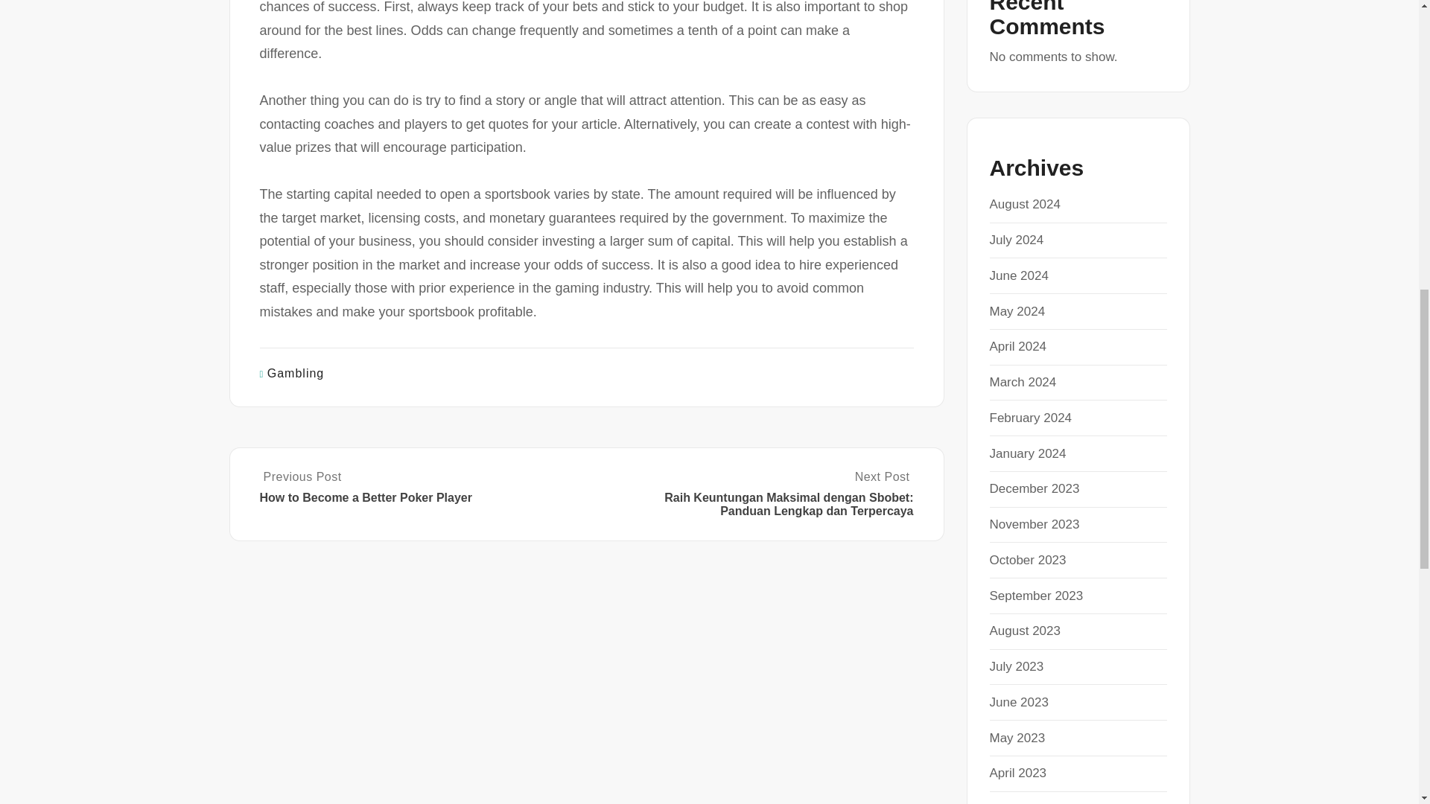 The width and height of the screenshot is (1430, 804). Describe the element at coordinates (1017, 738) in the screenshot. I see `May 2023` at that location.